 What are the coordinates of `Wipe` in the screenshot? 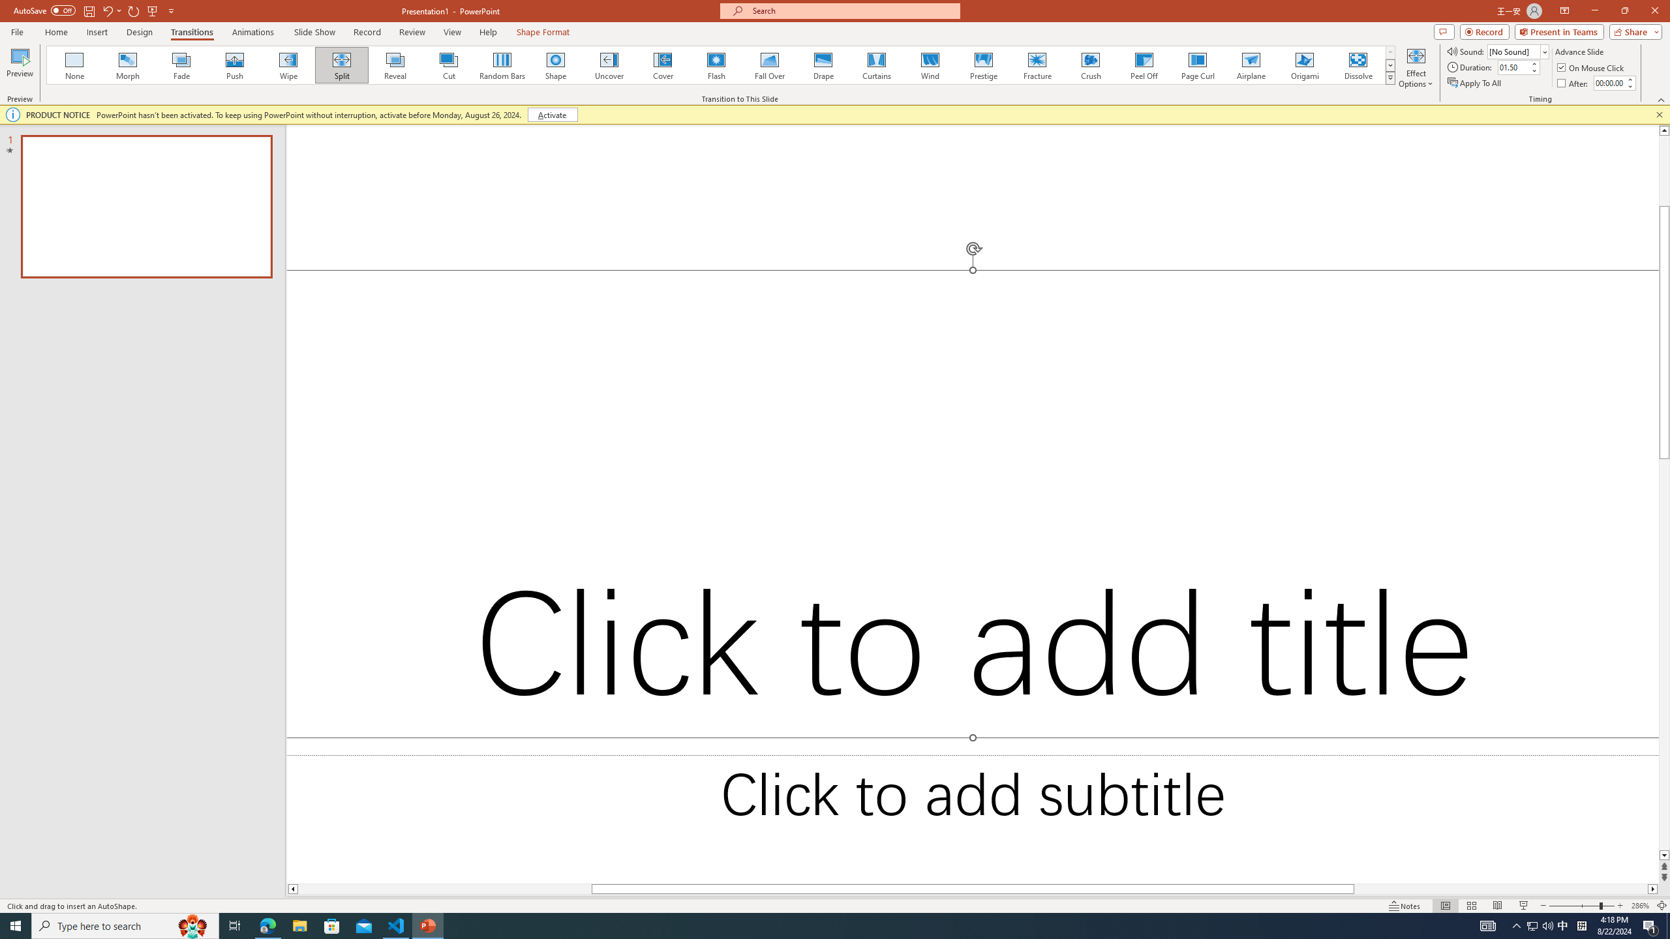 It's located at (288, 65).